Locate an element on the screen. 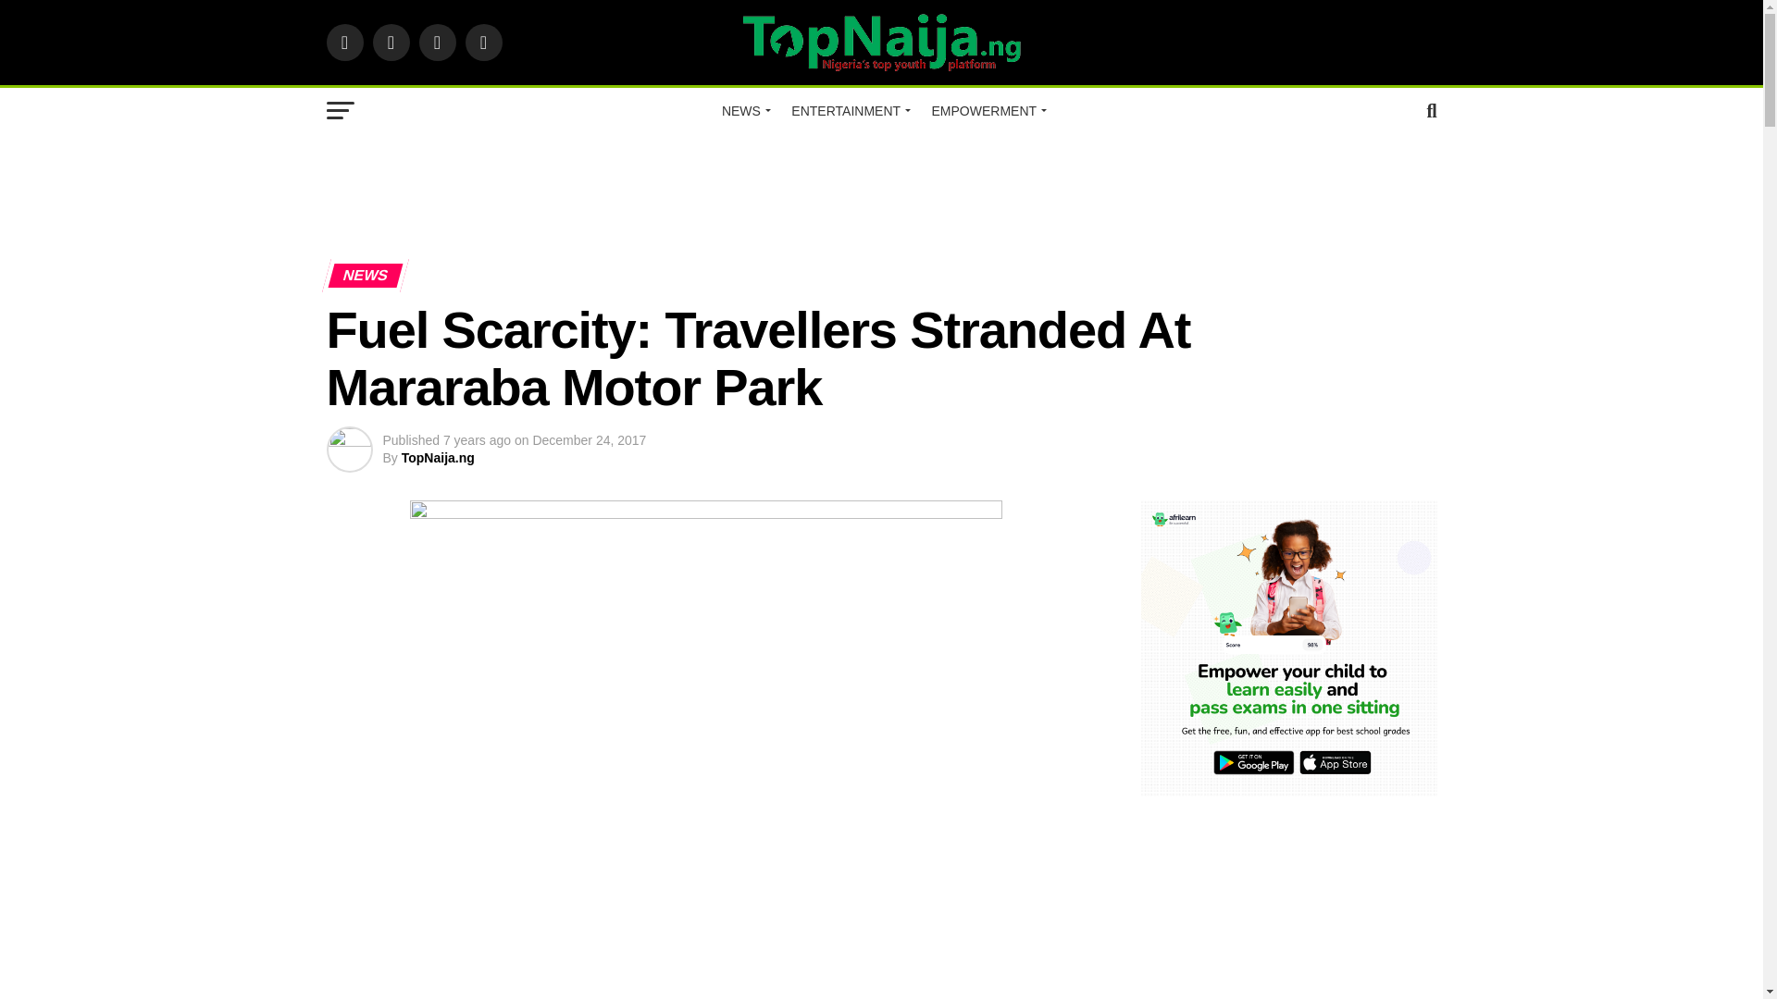 The image size is (1777, 999). Posts by TopNaija.ng is located at coordinates (437, 458).